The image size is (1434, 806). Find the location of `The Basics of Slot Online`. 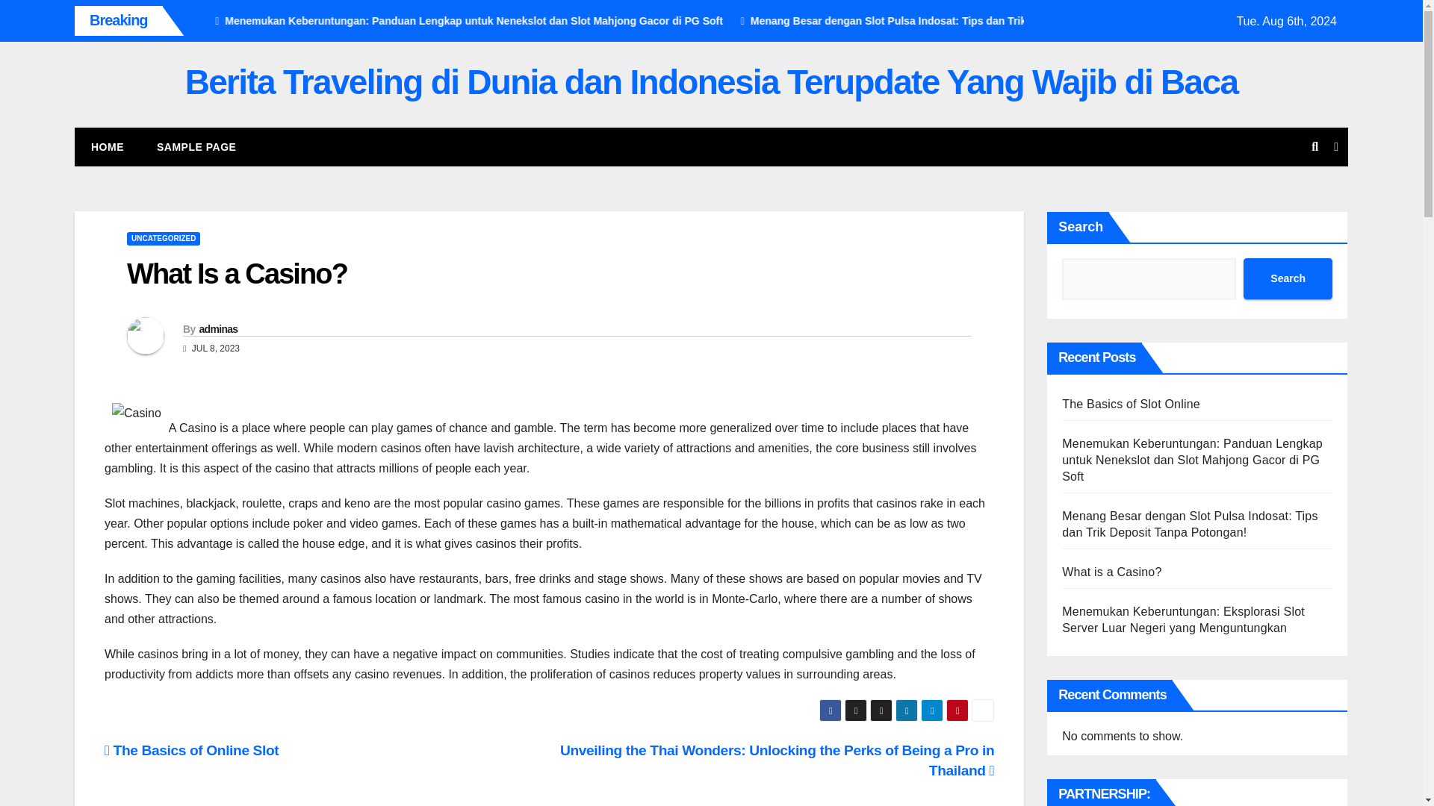

The Basics of Slot Online is located at coordinates (276, 21).